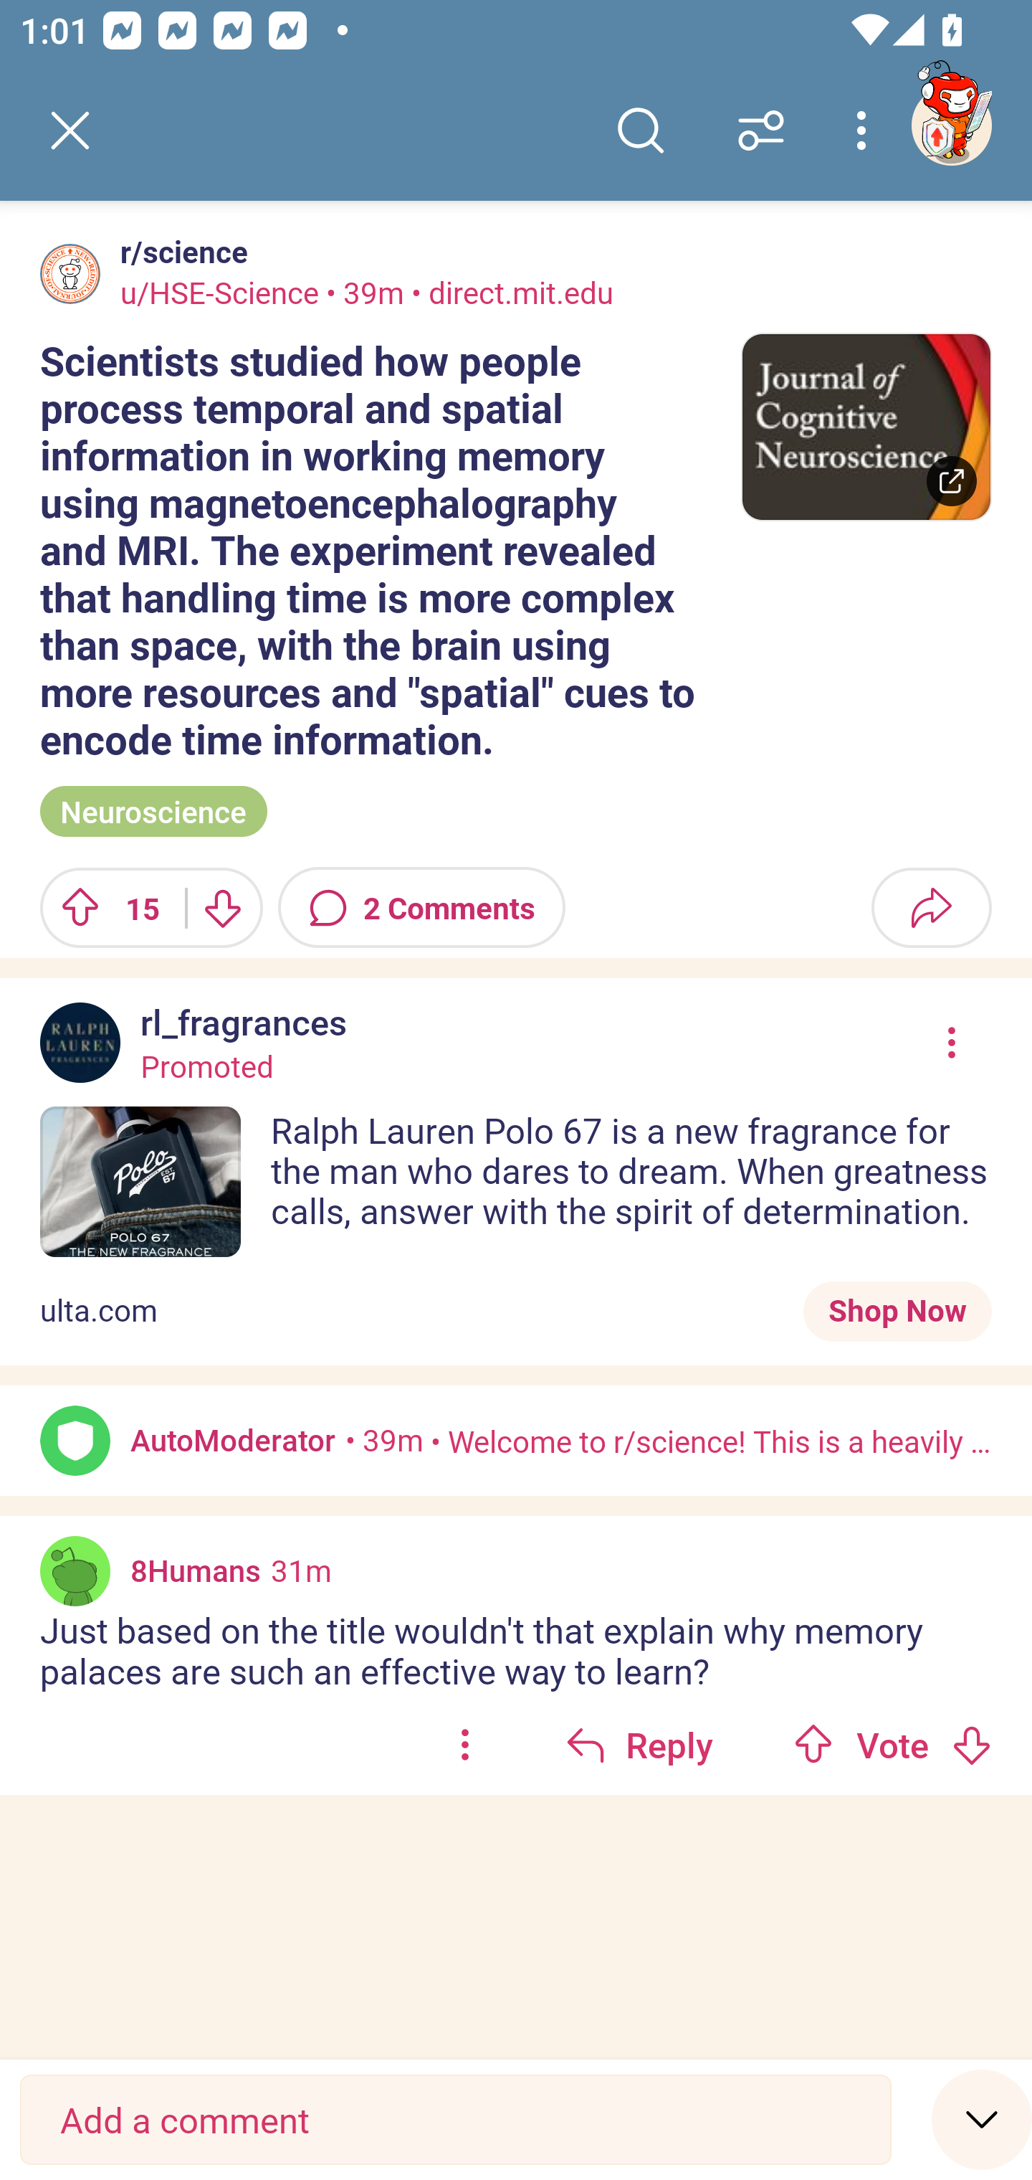  What do you see at coordinates (640, 131) in the screenshot?
I see `Search comments` at bounding box center [640, 131].